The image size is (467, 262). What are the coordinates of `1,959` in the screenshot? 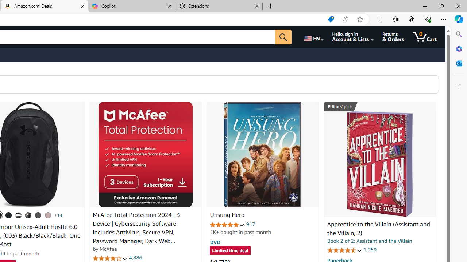 It's located at (370, 250).